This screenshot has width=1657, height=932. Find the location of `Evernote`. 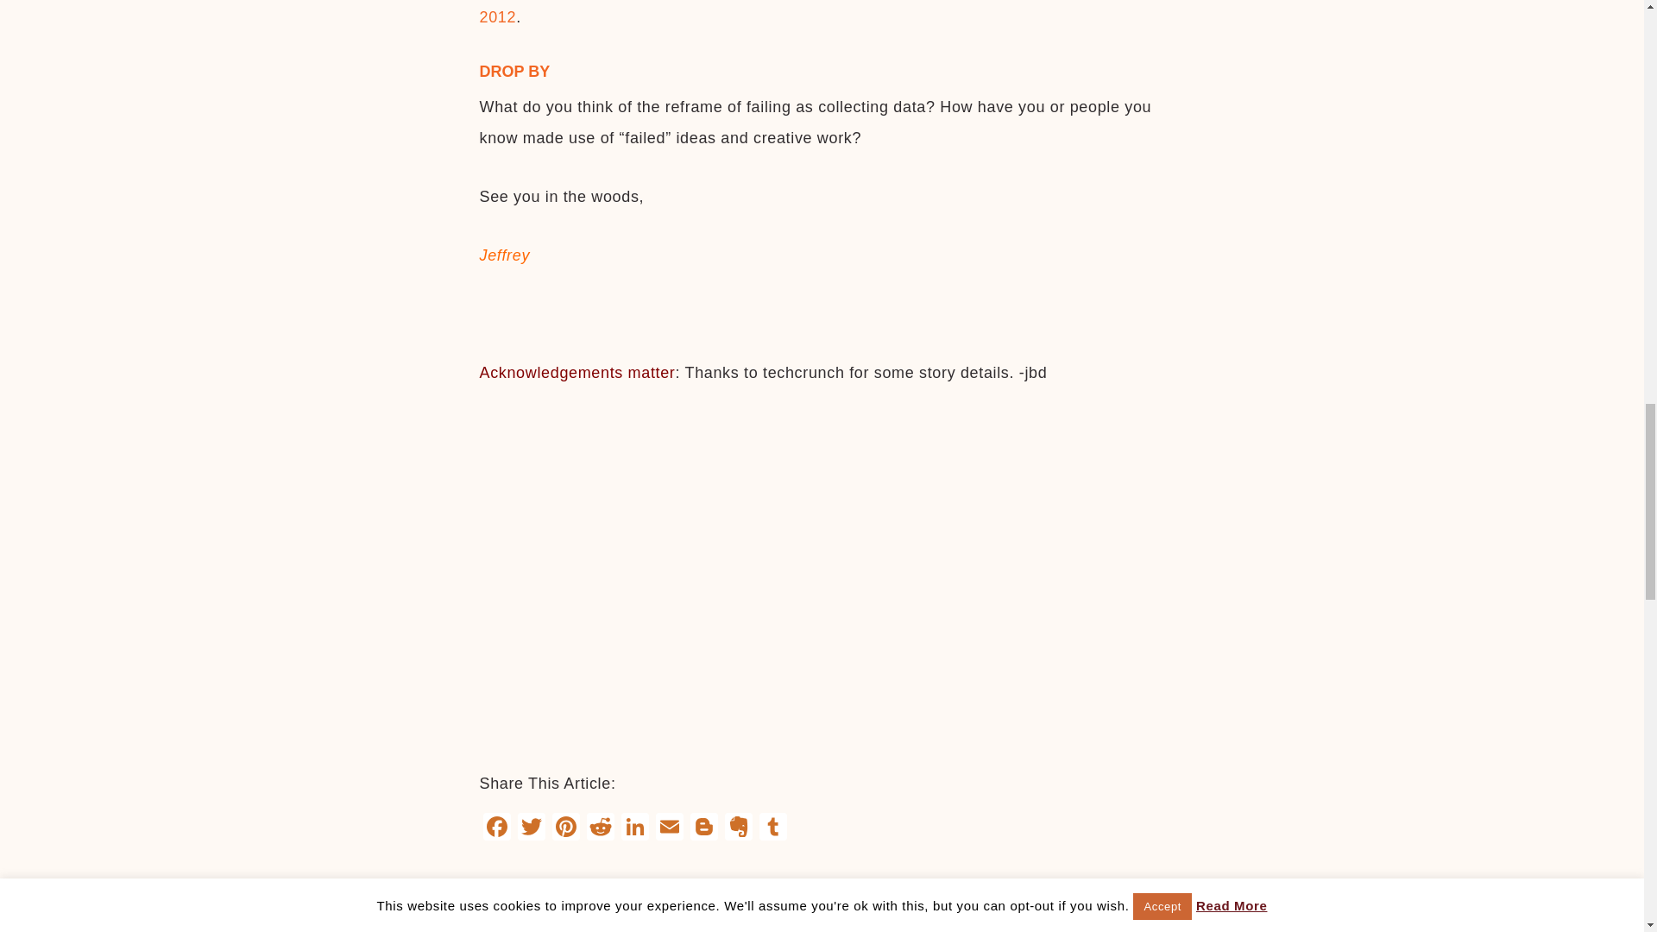

Evernote is located at coordinates (738, 828).